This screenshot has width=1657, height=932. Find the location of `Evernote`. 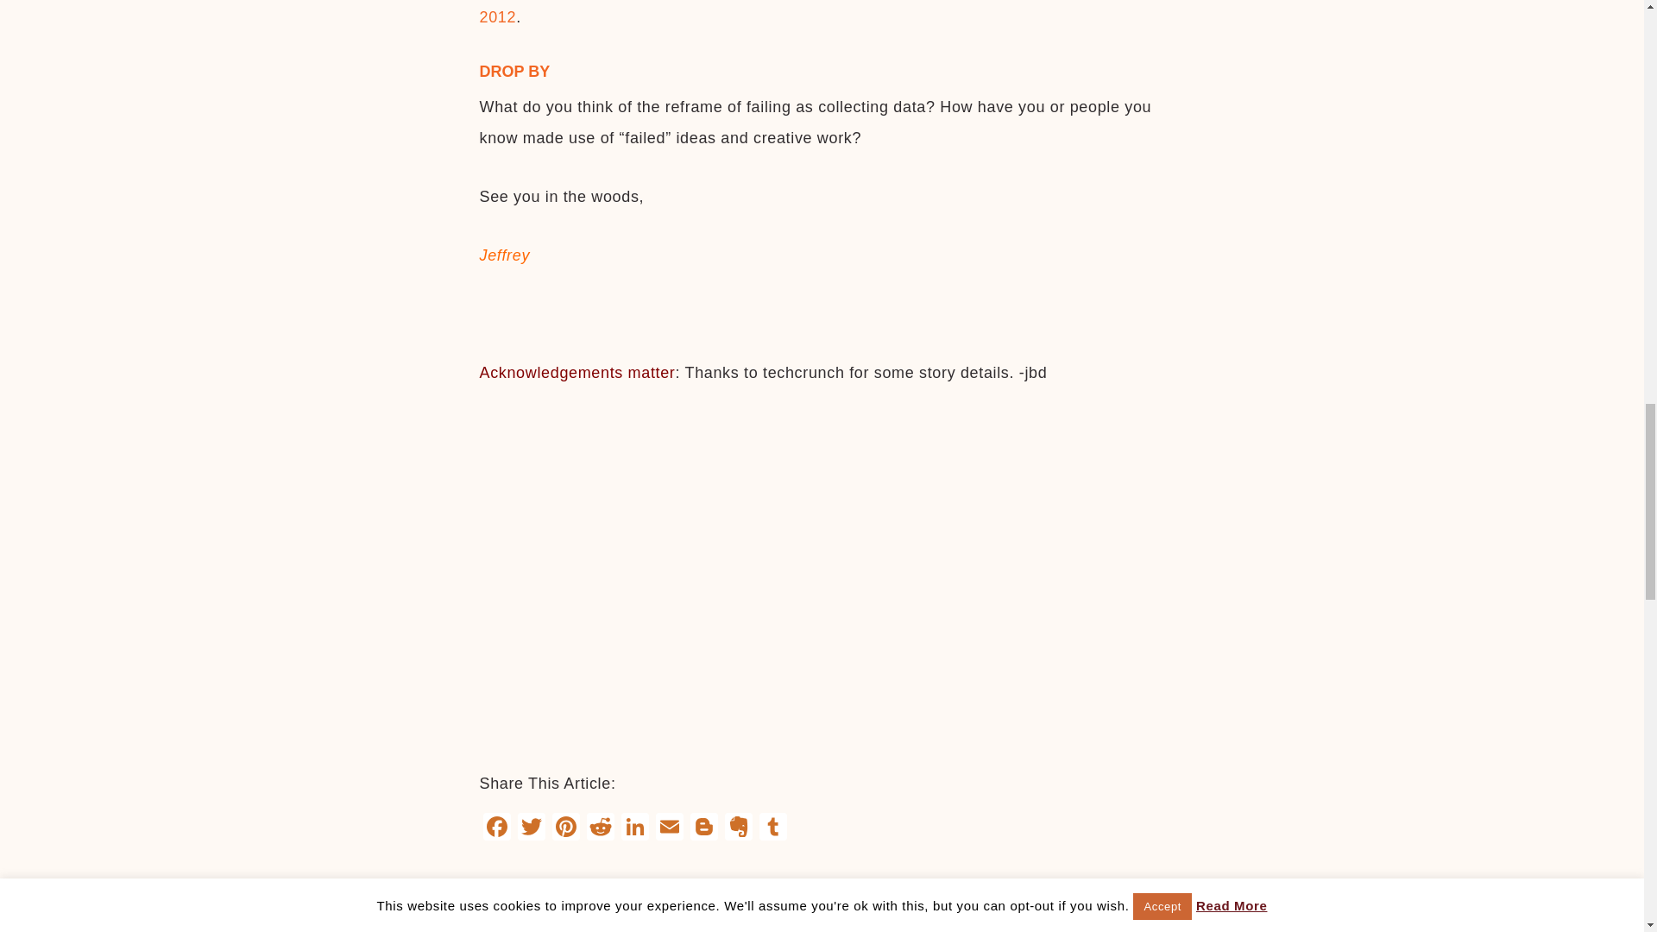

Evernote is located at coordinates (738, 828).